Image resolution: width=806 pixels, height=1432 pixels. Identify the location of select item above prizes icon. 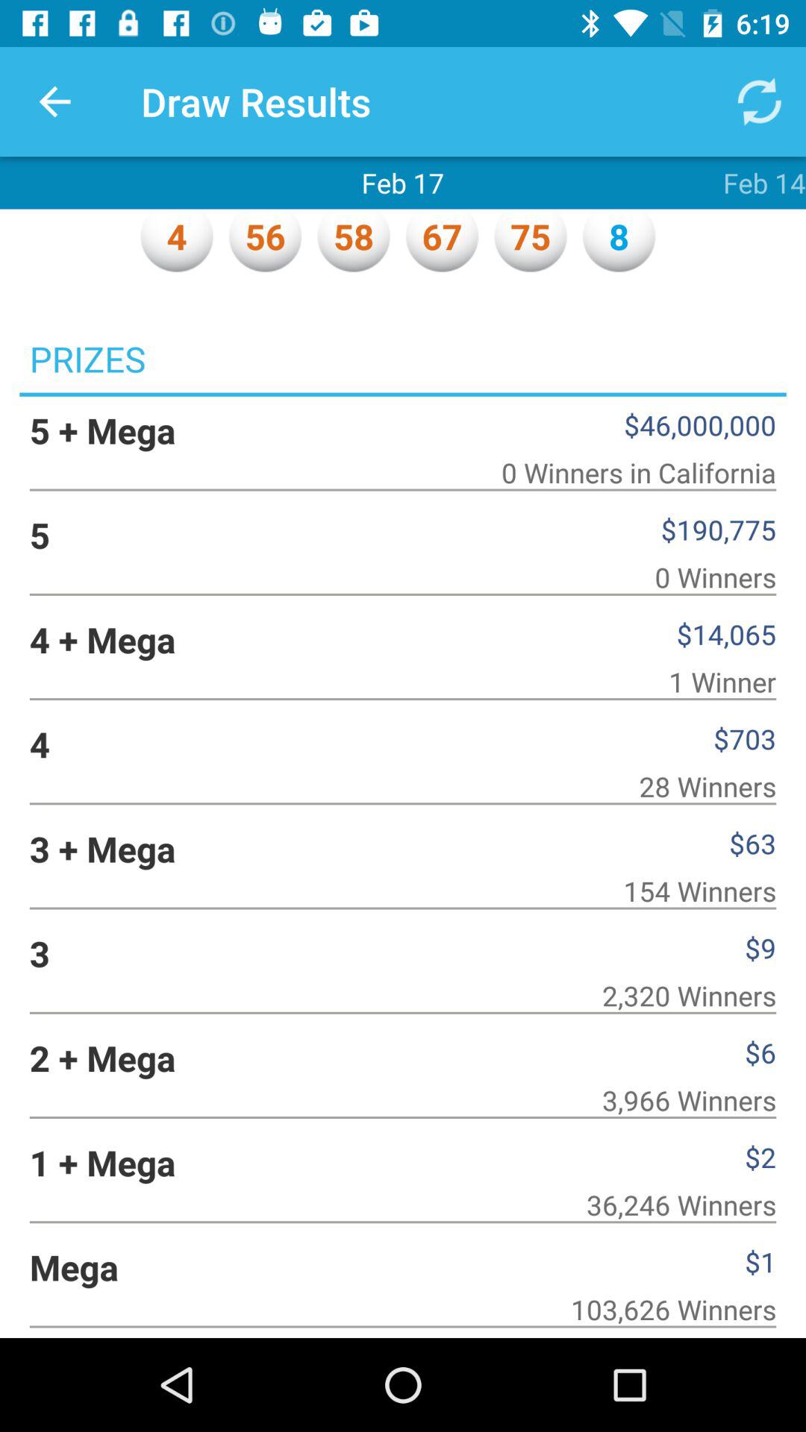
(54, 101).